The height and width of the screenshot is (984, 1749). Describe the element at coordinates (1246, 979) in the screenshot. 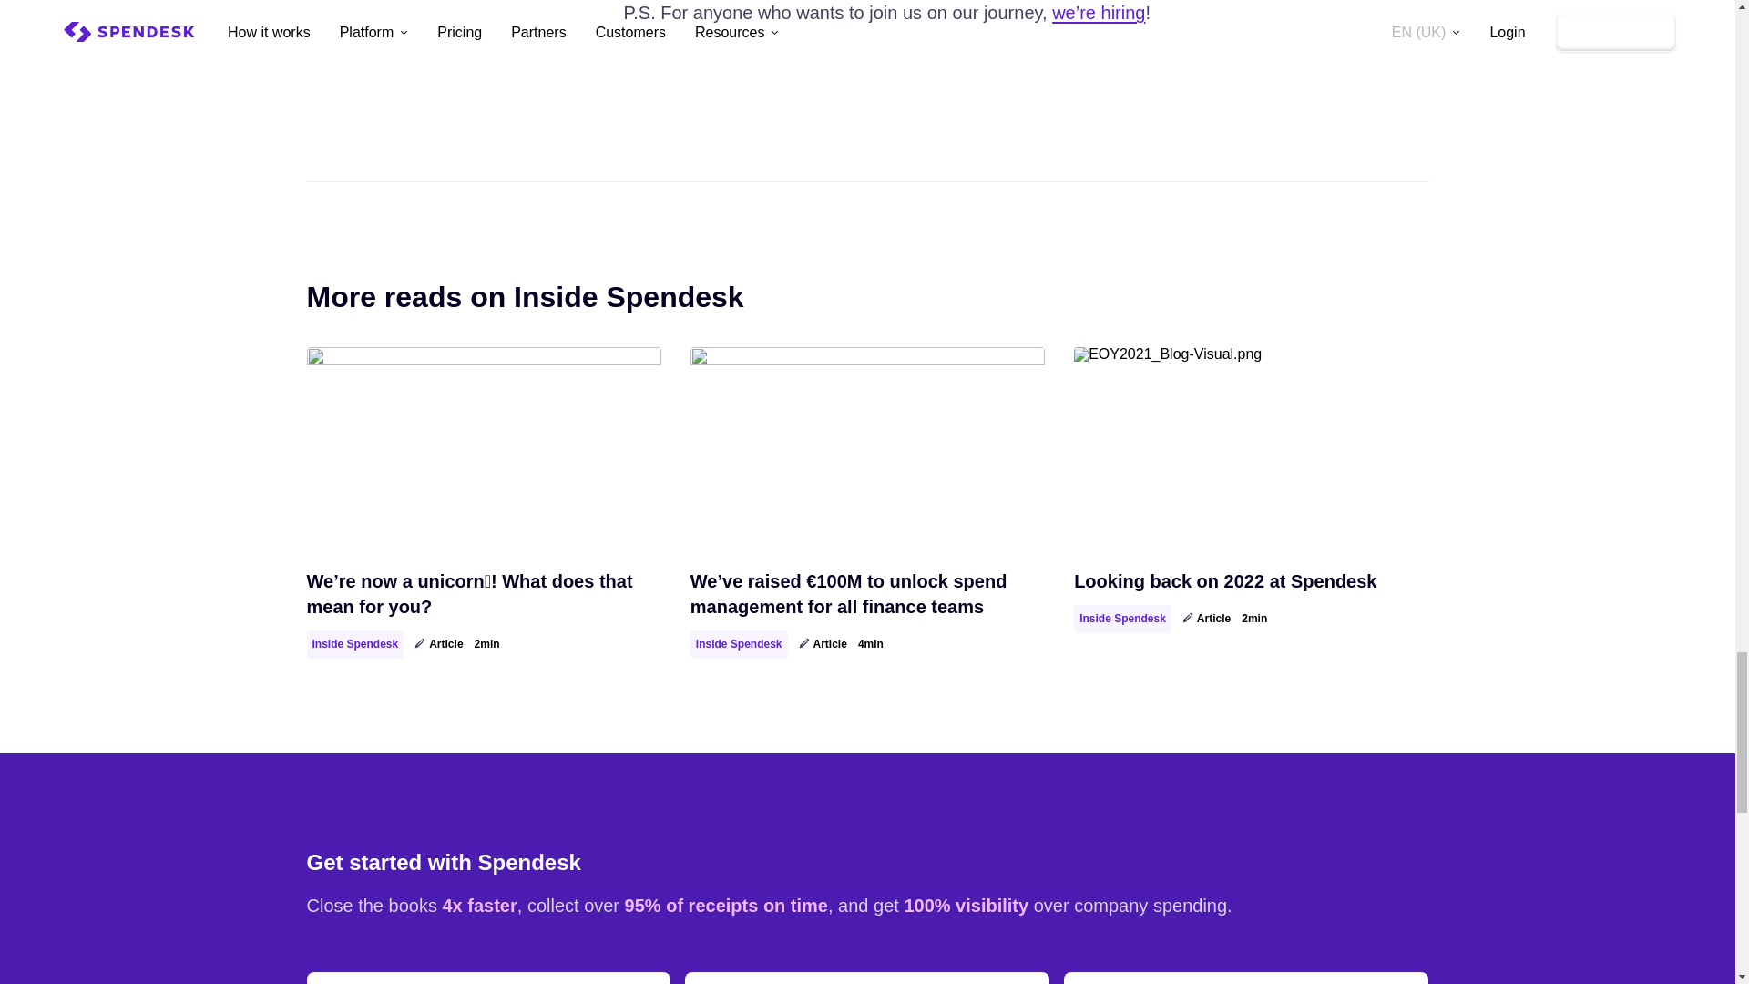

I see `Join the team` at that location.